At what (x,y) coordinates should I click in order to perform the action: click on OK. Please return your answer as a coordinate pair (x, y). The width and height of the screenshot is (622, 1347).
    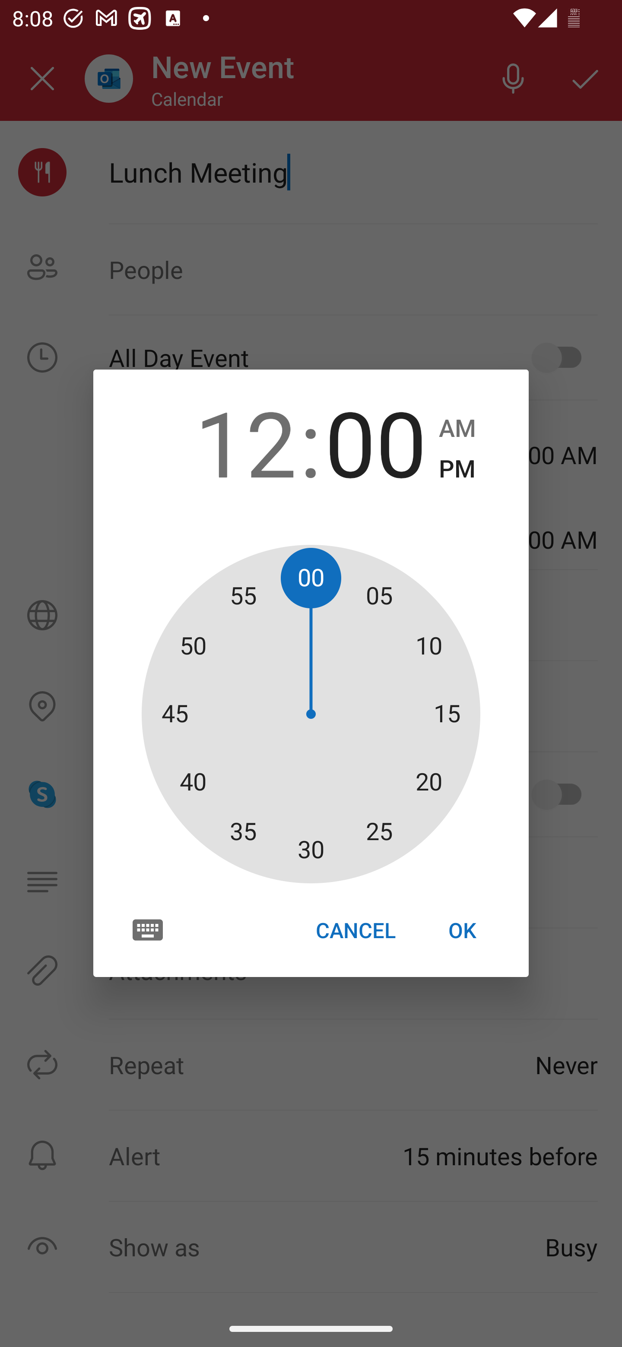
    Looking at the image, I should click on (462, 930).